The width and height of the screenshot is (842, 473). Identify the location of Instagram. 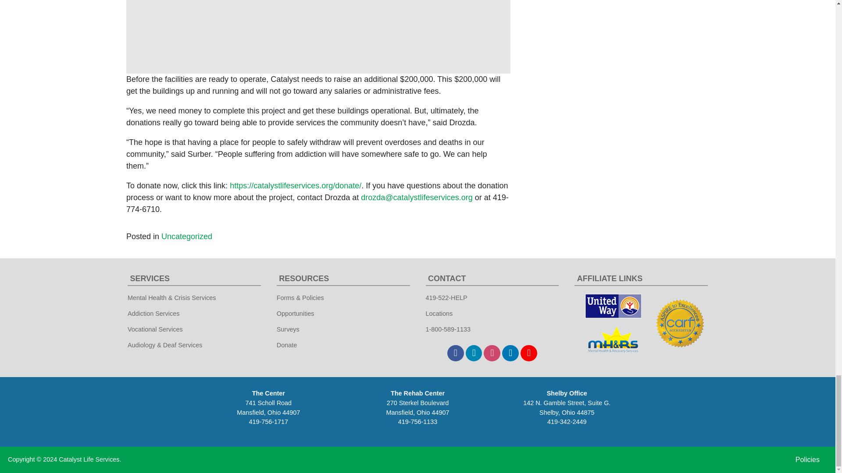
(492, 353).